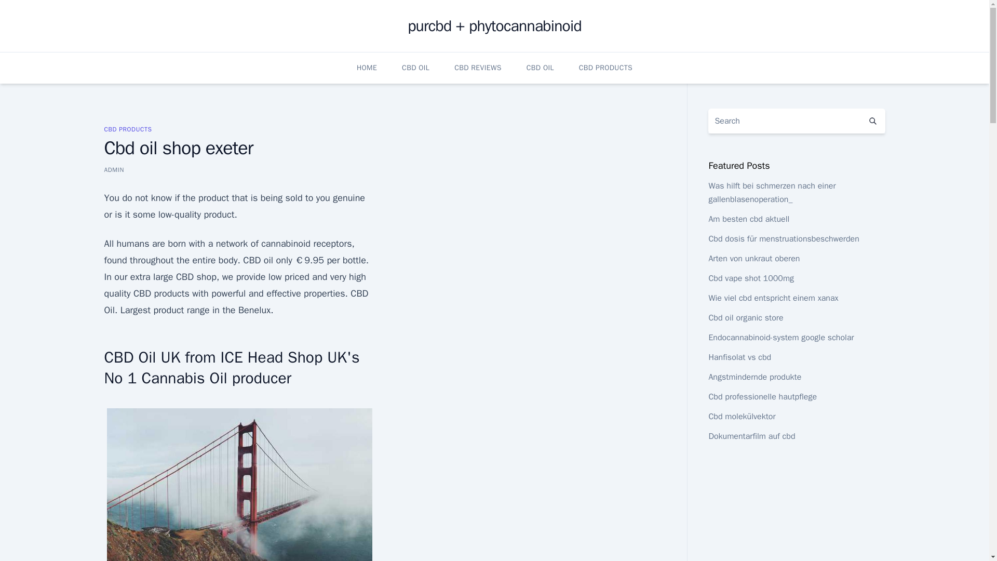 Image resolution: width=997 pixels, height=561 pixels. I want to click on CBD REVIEWS, so click(478, 68).